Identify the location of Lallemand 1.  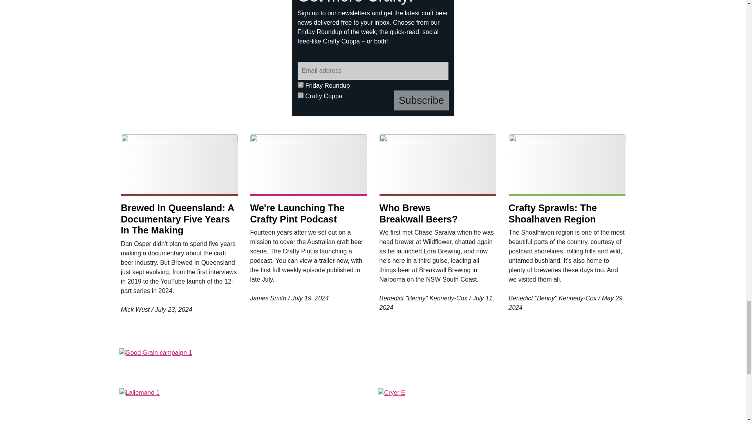
(244, 406).